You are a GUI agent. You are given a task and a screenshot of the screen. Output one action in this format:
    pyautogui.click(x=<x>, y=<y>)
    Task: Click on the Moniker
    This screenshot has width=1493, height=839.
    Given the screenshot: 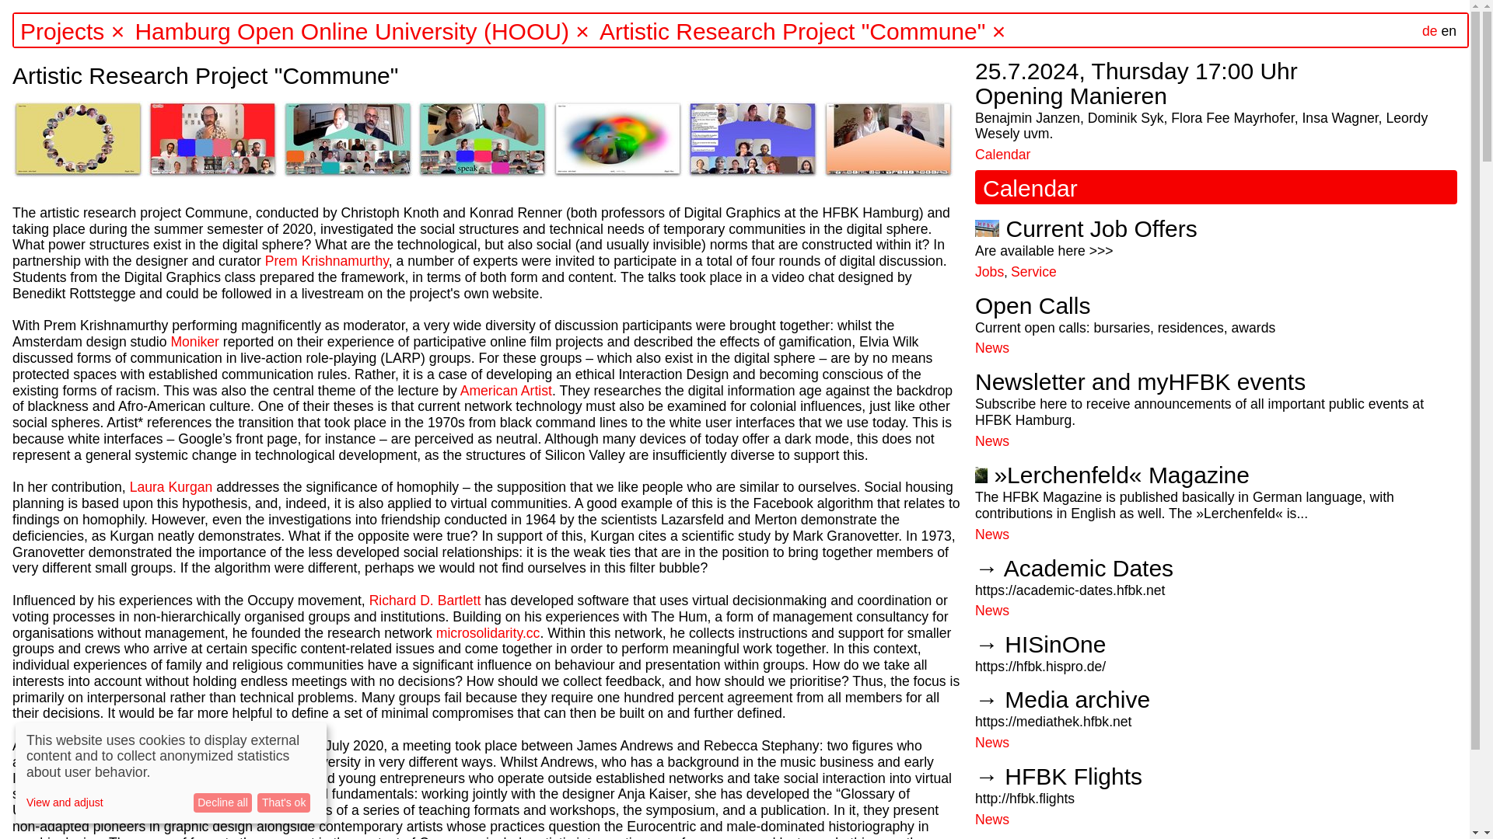 What is the action you would take?
    pyautogui.click(x=194, y=342)
    